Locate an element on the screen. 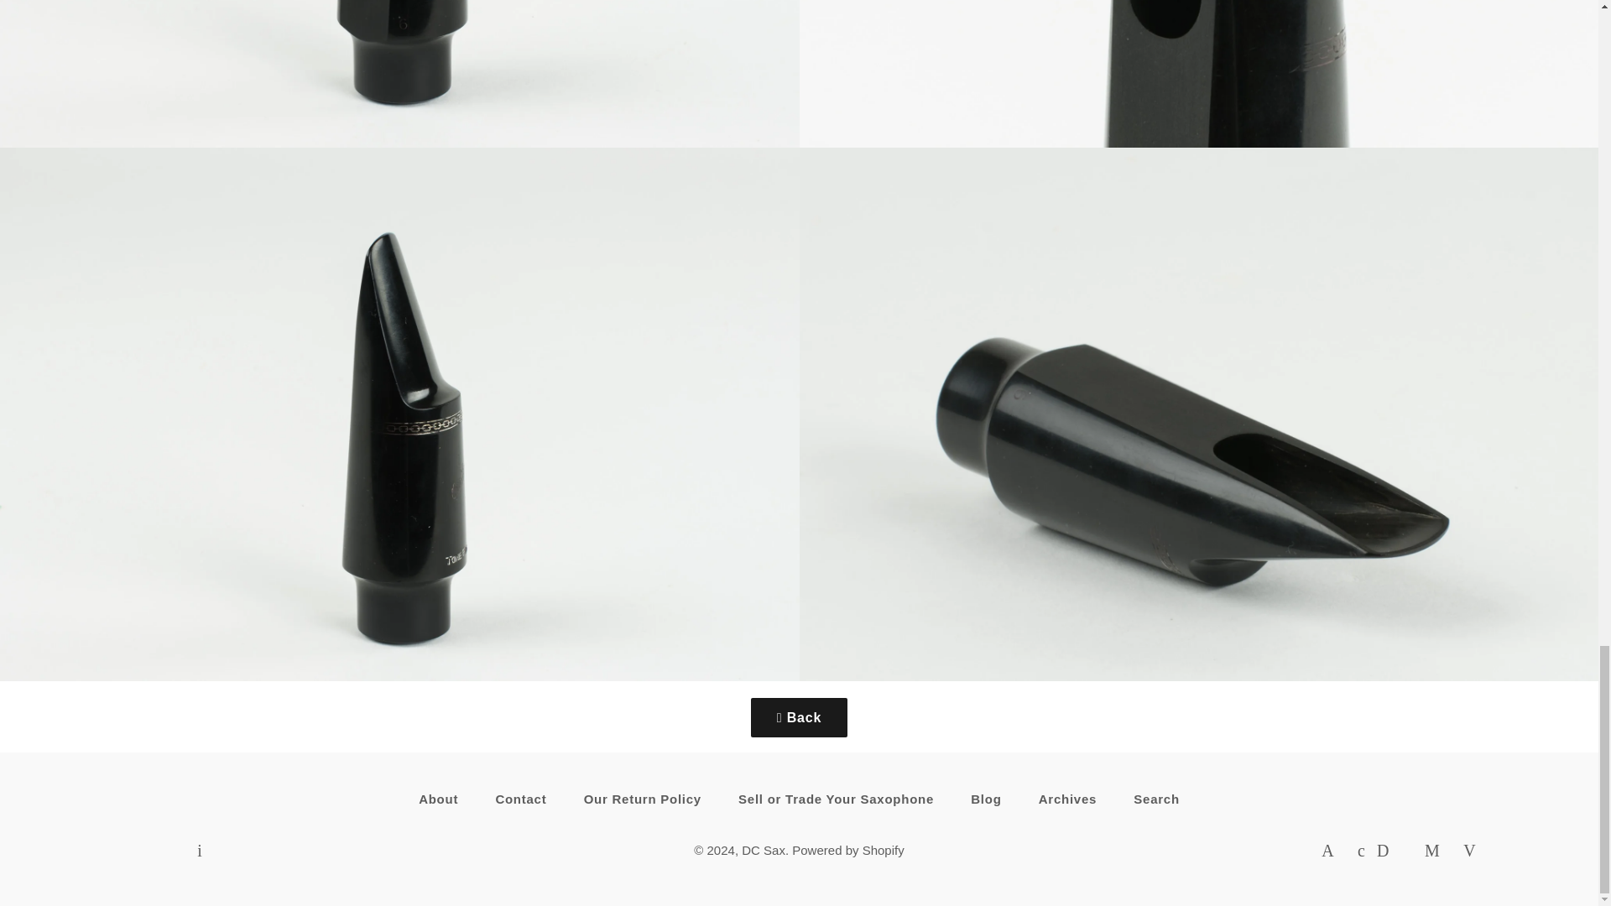  Back is located at coordinates (799, 718).